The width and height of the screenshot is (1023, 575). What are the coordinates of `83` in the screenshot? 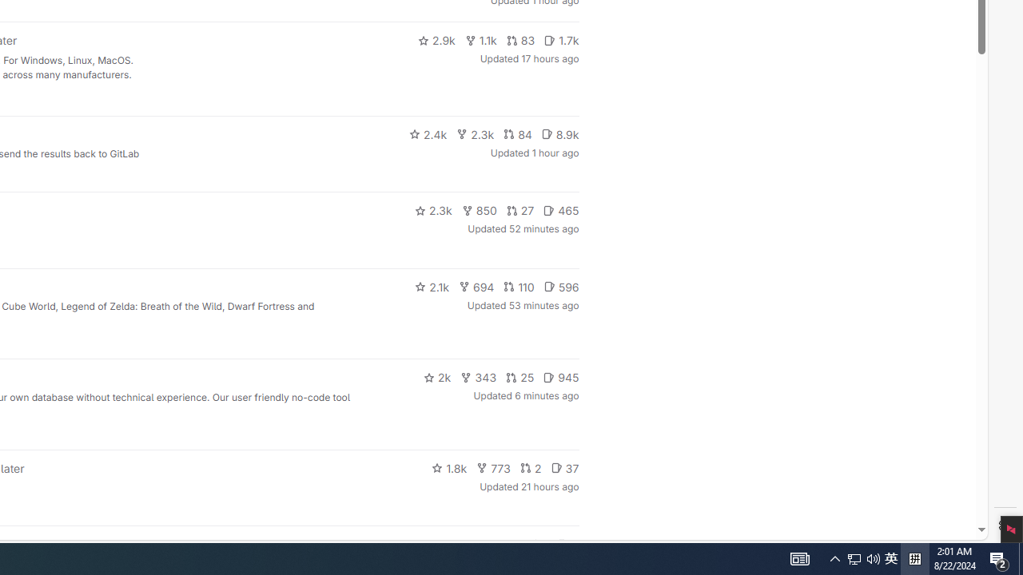 It's located at (520, 40).